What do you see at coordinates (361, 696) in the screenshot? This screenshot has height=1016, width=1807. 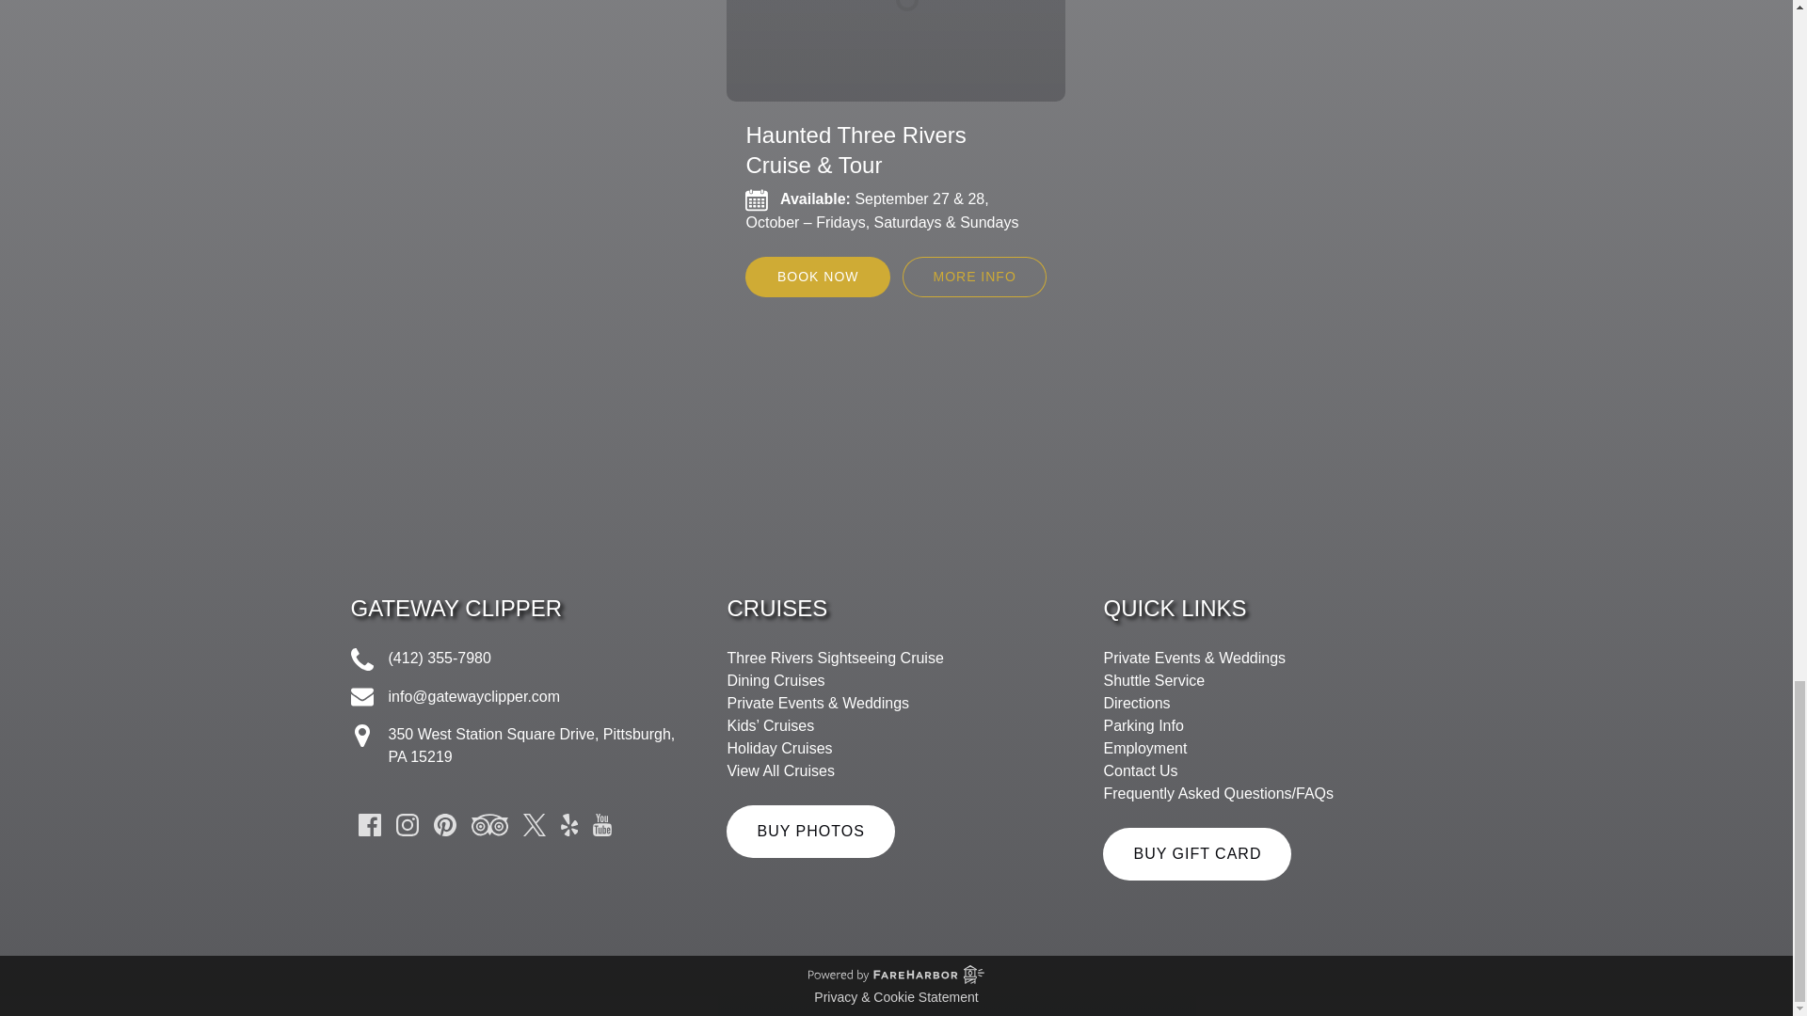 I see `Envelope` at bounding box center [361, 696].